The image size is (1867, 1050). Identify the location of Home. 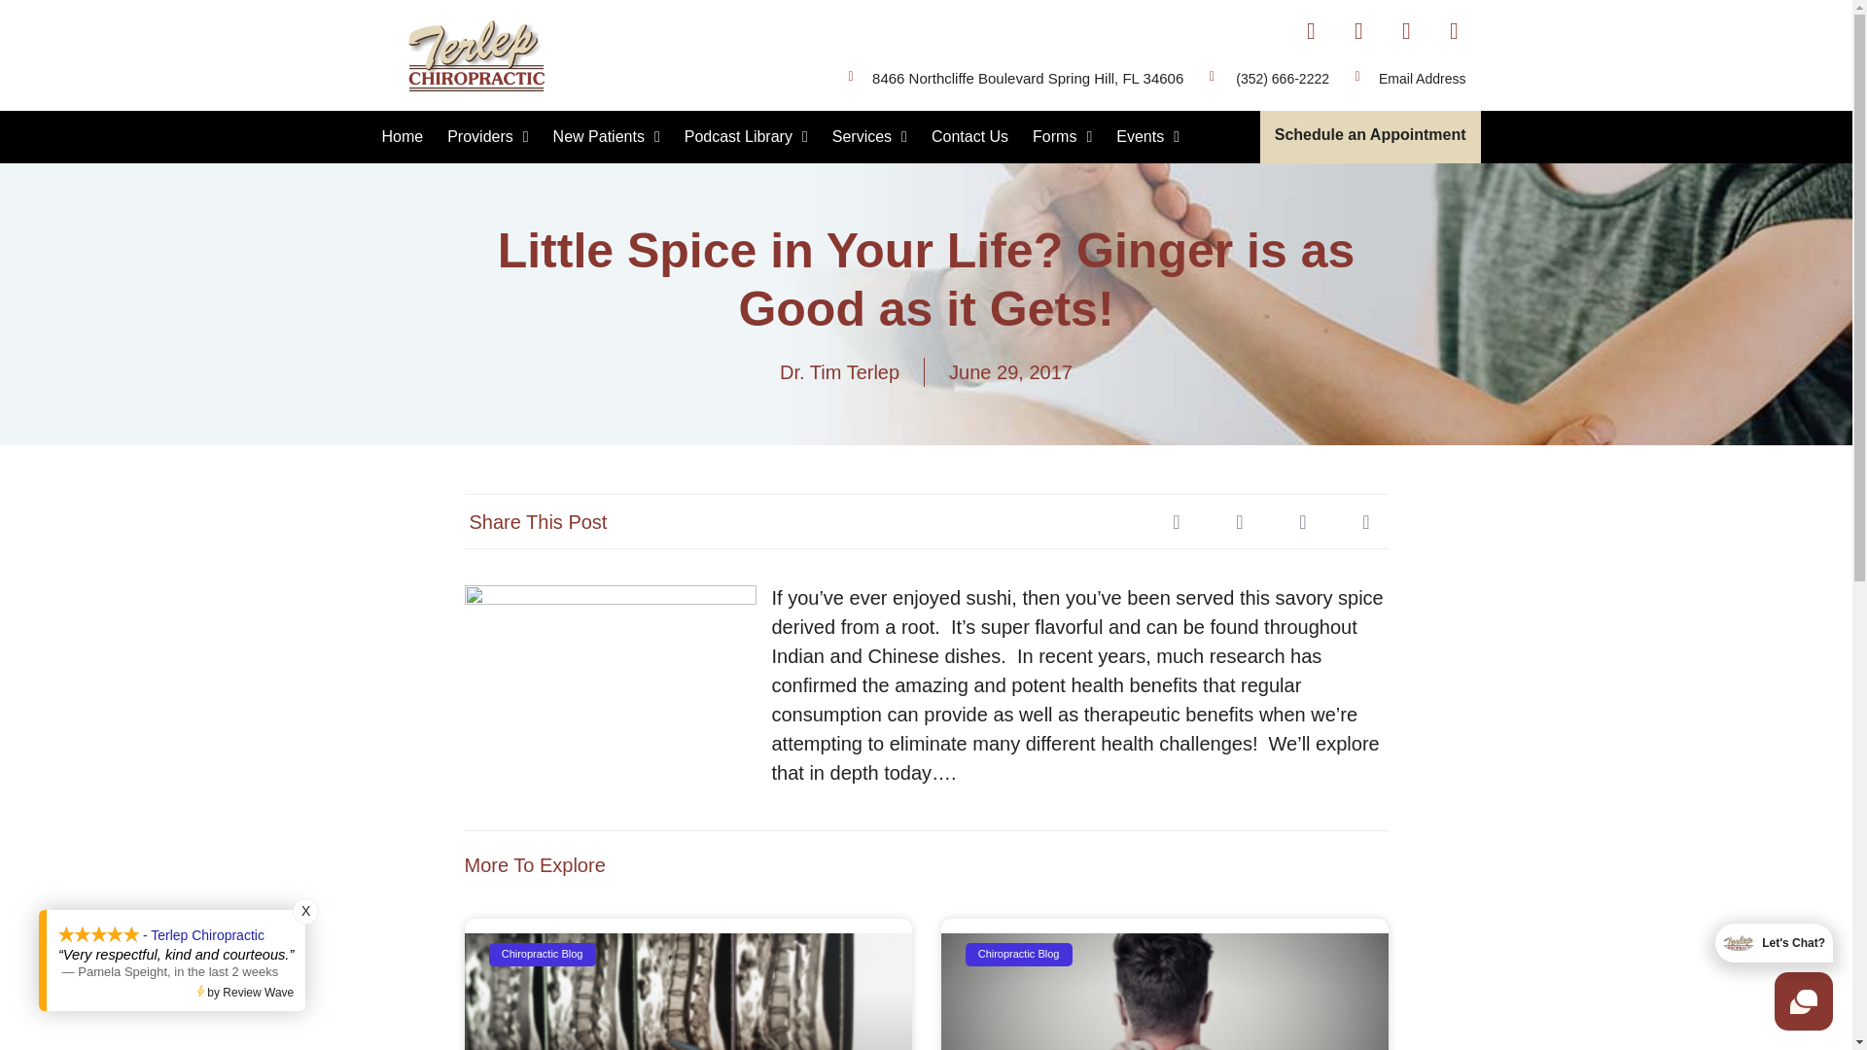
(403, 136).